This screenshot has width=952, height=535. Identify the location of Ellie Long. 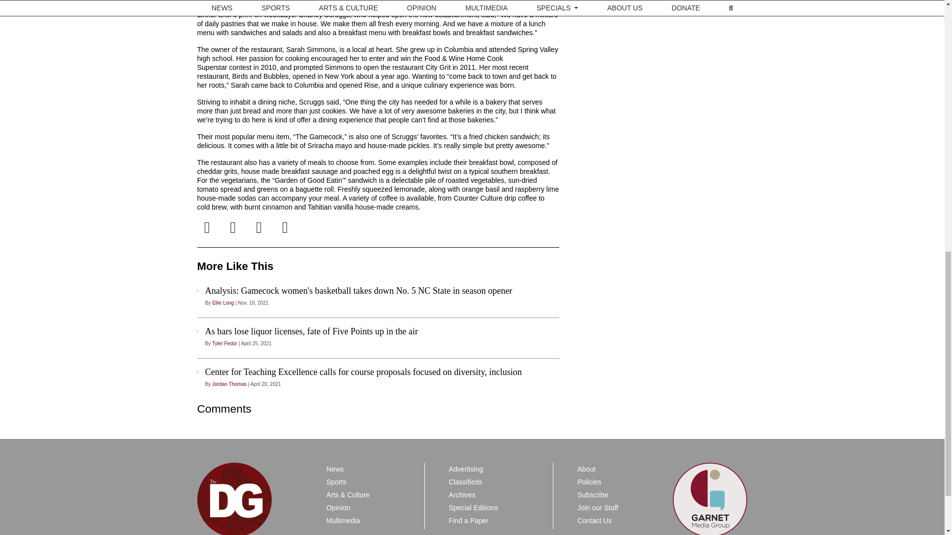
(223, 302).